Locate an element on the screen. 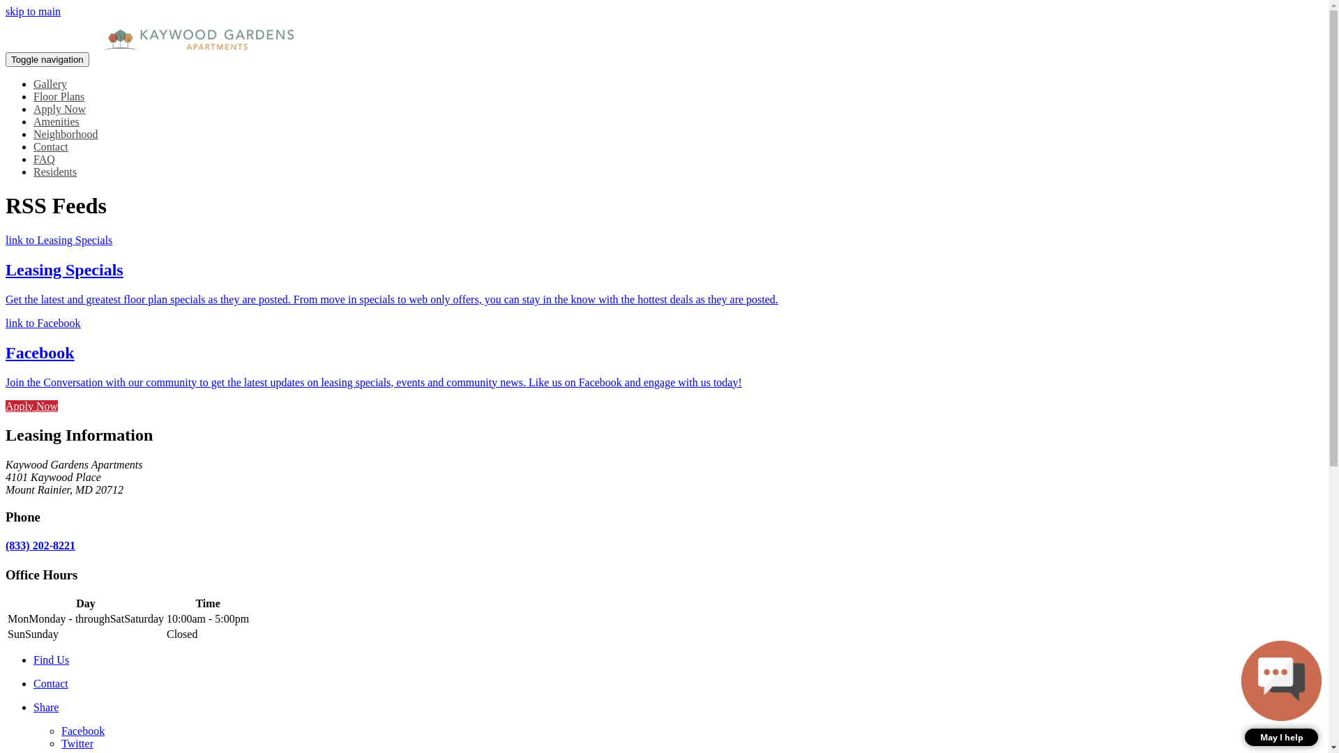 This screenshot has height=753, width=1339. skip to main is located at coordinates (33, 11).